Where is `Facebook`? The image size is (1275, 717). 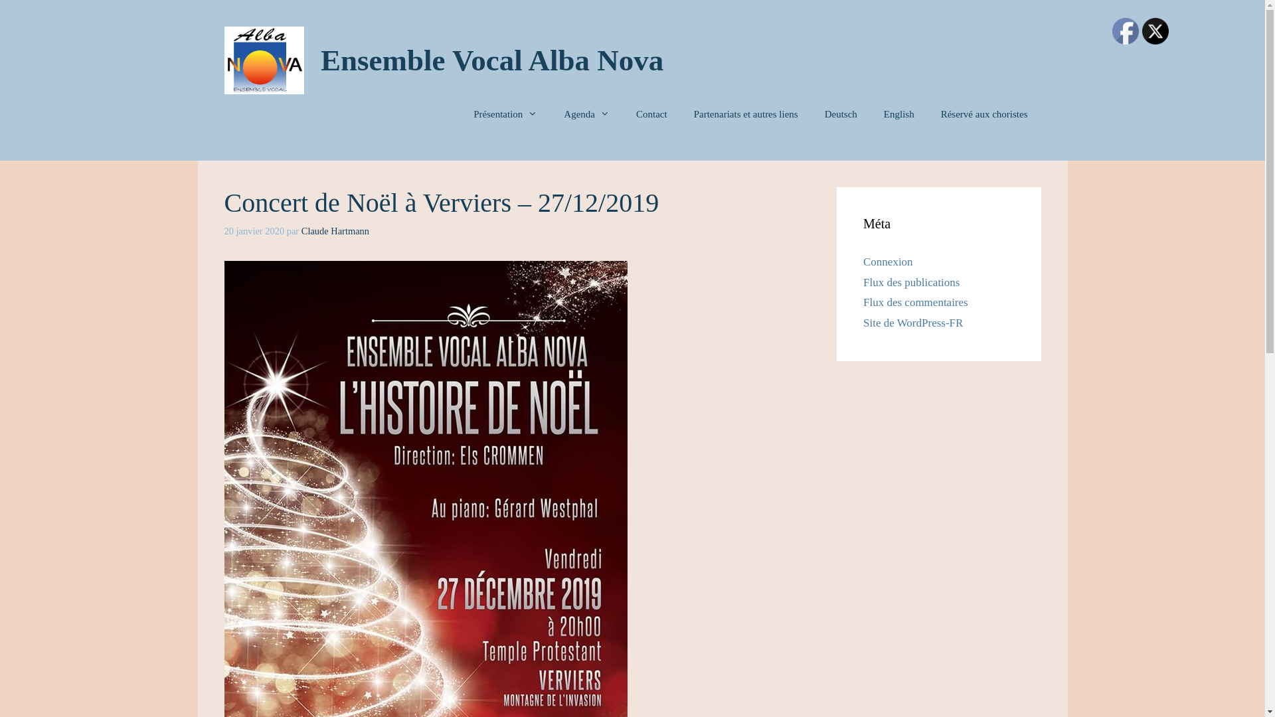
Facebook is located at coordinates (1126, 31).